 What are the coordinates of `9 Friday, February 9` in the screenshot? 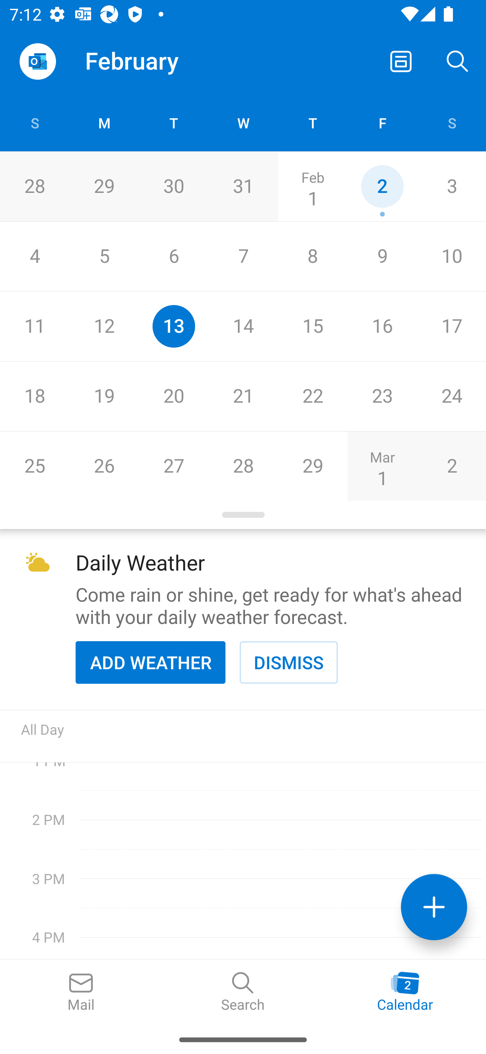 It's located at (382, 256).